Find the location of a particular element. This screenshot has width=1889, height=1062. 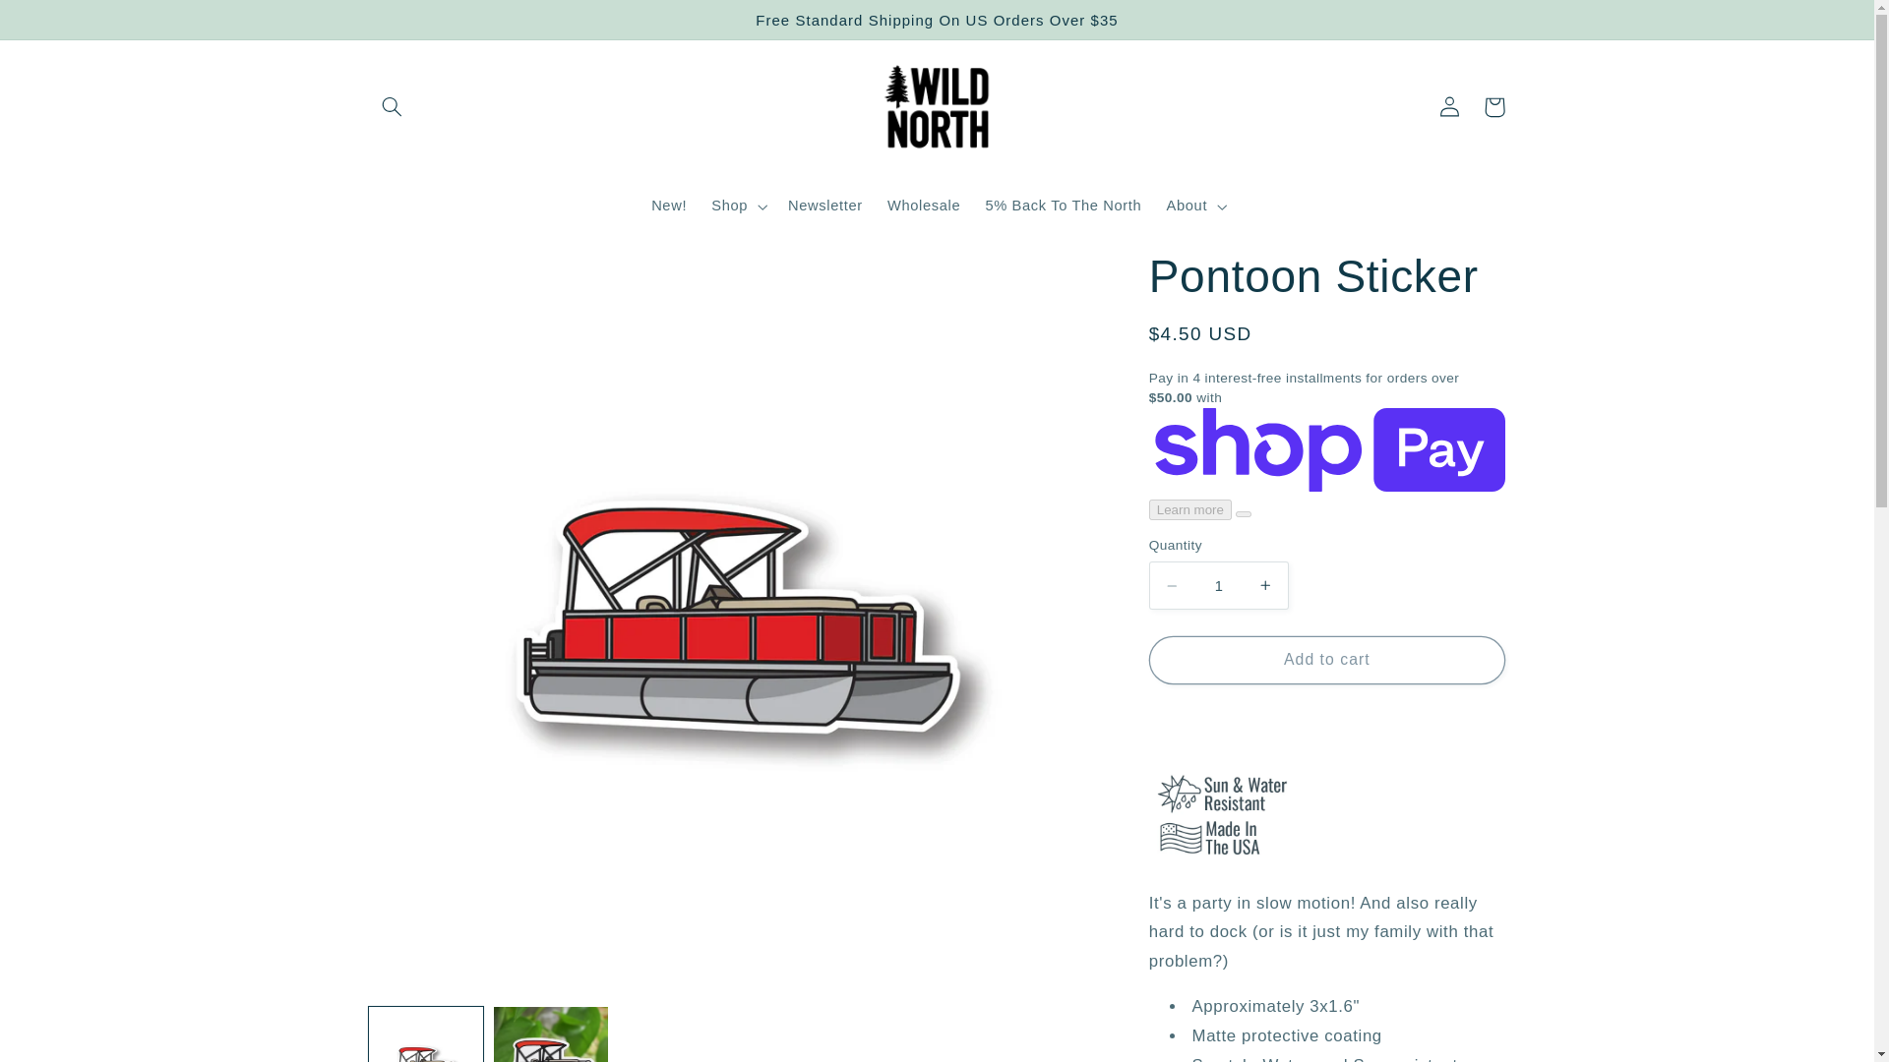

Skip to content is located at coordinates (62, 24).